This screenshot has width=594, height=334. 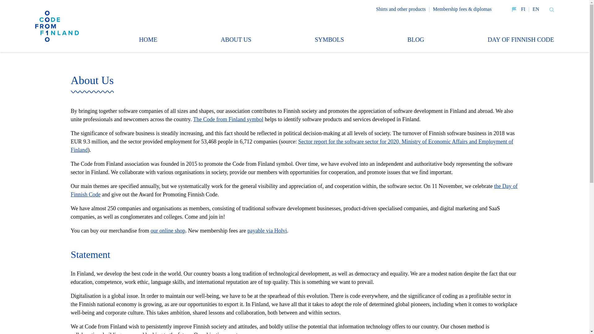 What do you see at coordinates (329, 40) in the screenshot?
I see `SYMBOLS` at bounding box center [329, 40].